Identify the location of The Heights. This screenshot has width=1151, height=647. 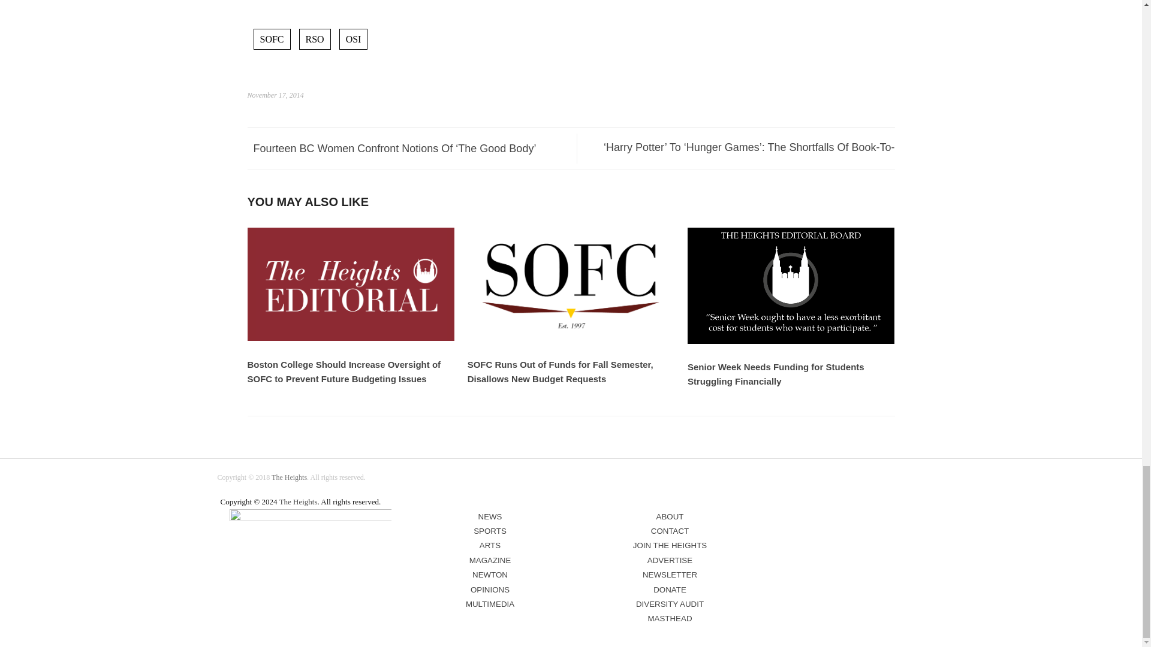
(289, 477).